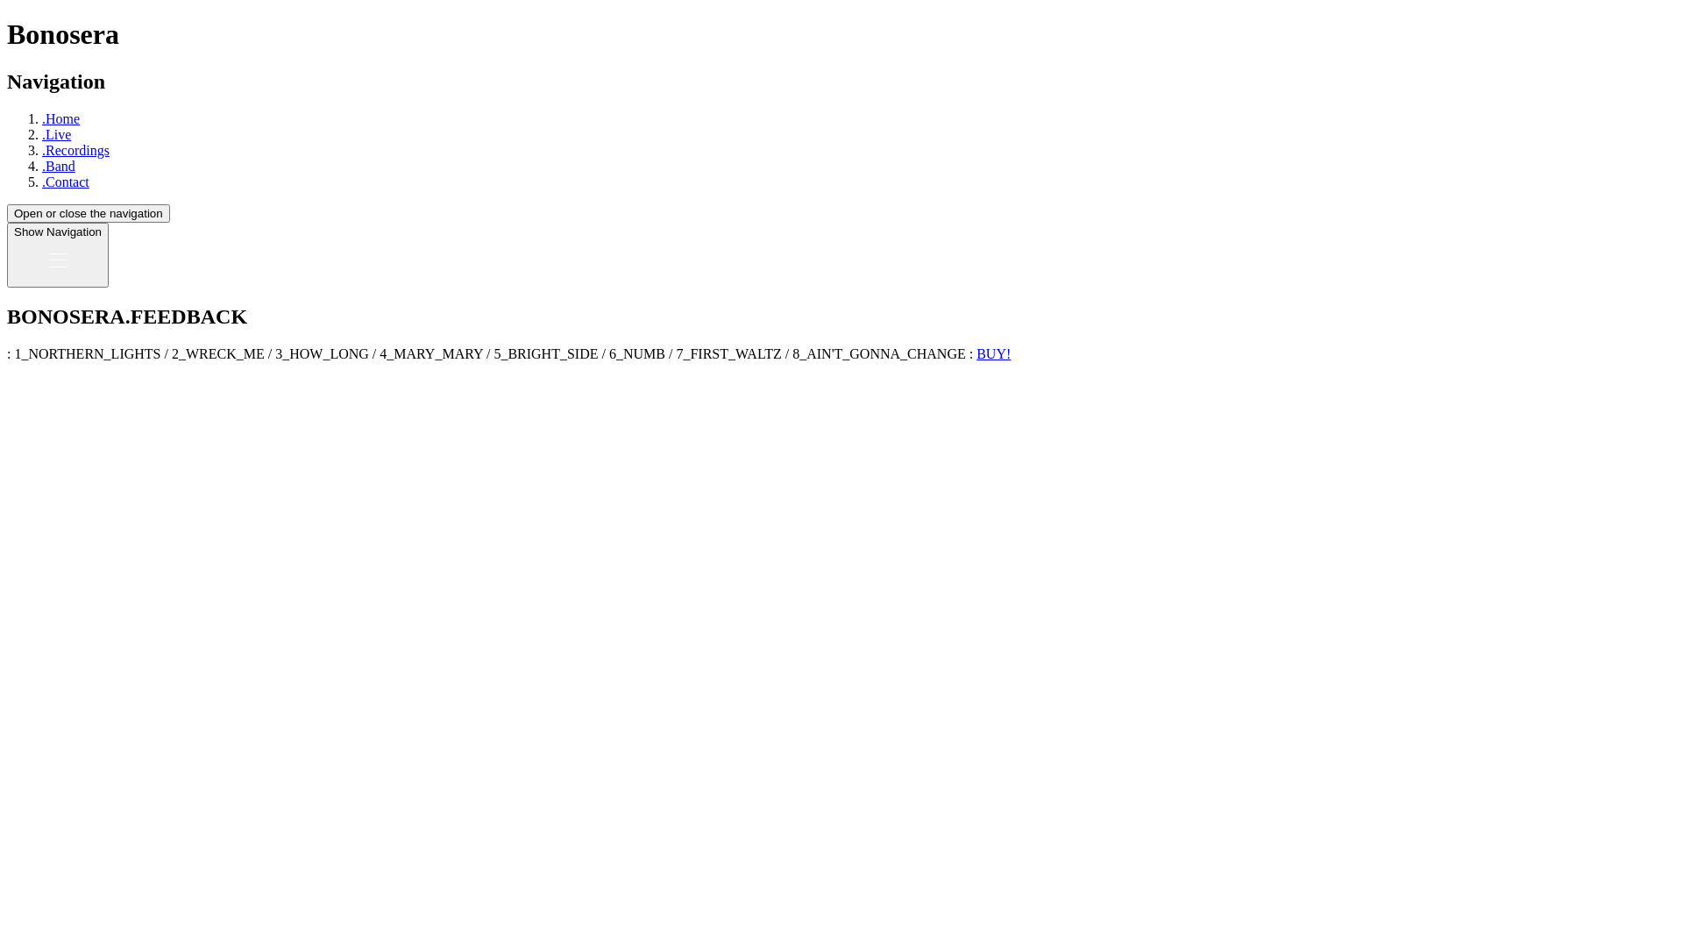 This screenshot has width=1683, height=947. Describe the element at coordinates (994, 354) in the screenshot. I see `BUY!` at that location.